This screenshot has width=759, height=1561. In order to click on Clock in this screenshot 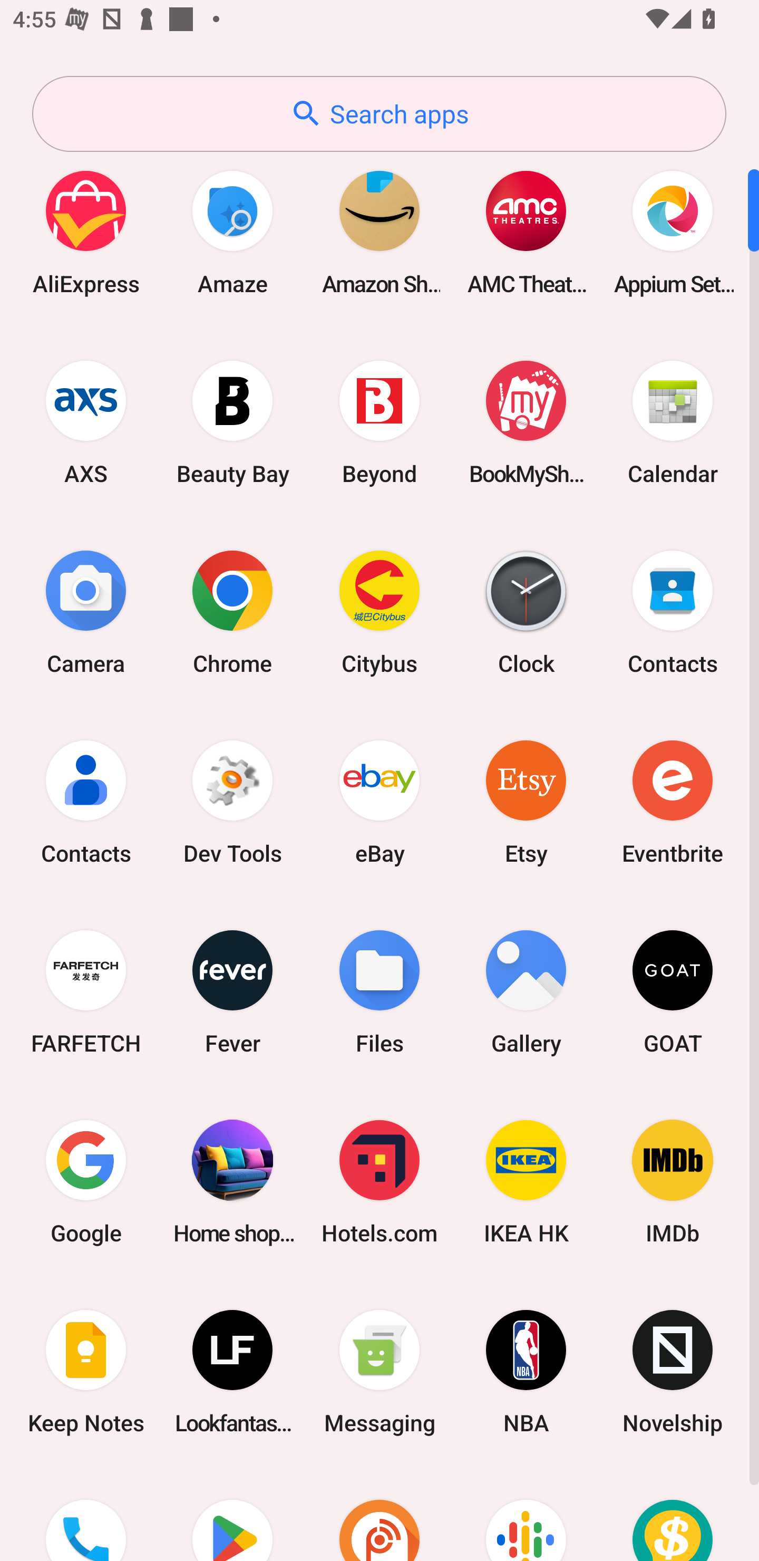, I will do `click(526, 612)`.